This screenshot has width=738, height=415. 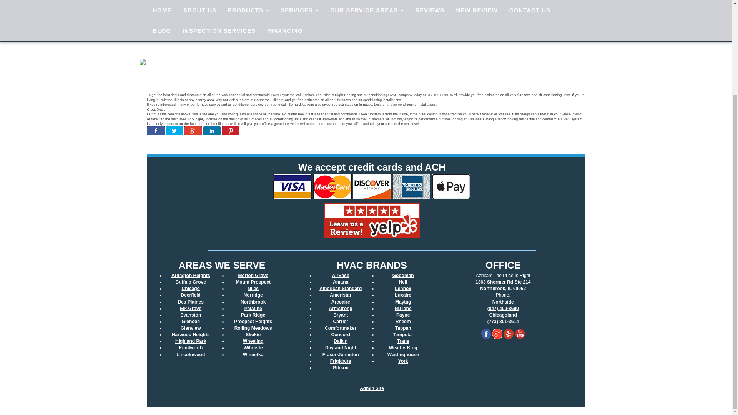 What do you see at coordinates (508, 334) in the screenshot?
I see `Yelp` at bounding box center [508, 334].